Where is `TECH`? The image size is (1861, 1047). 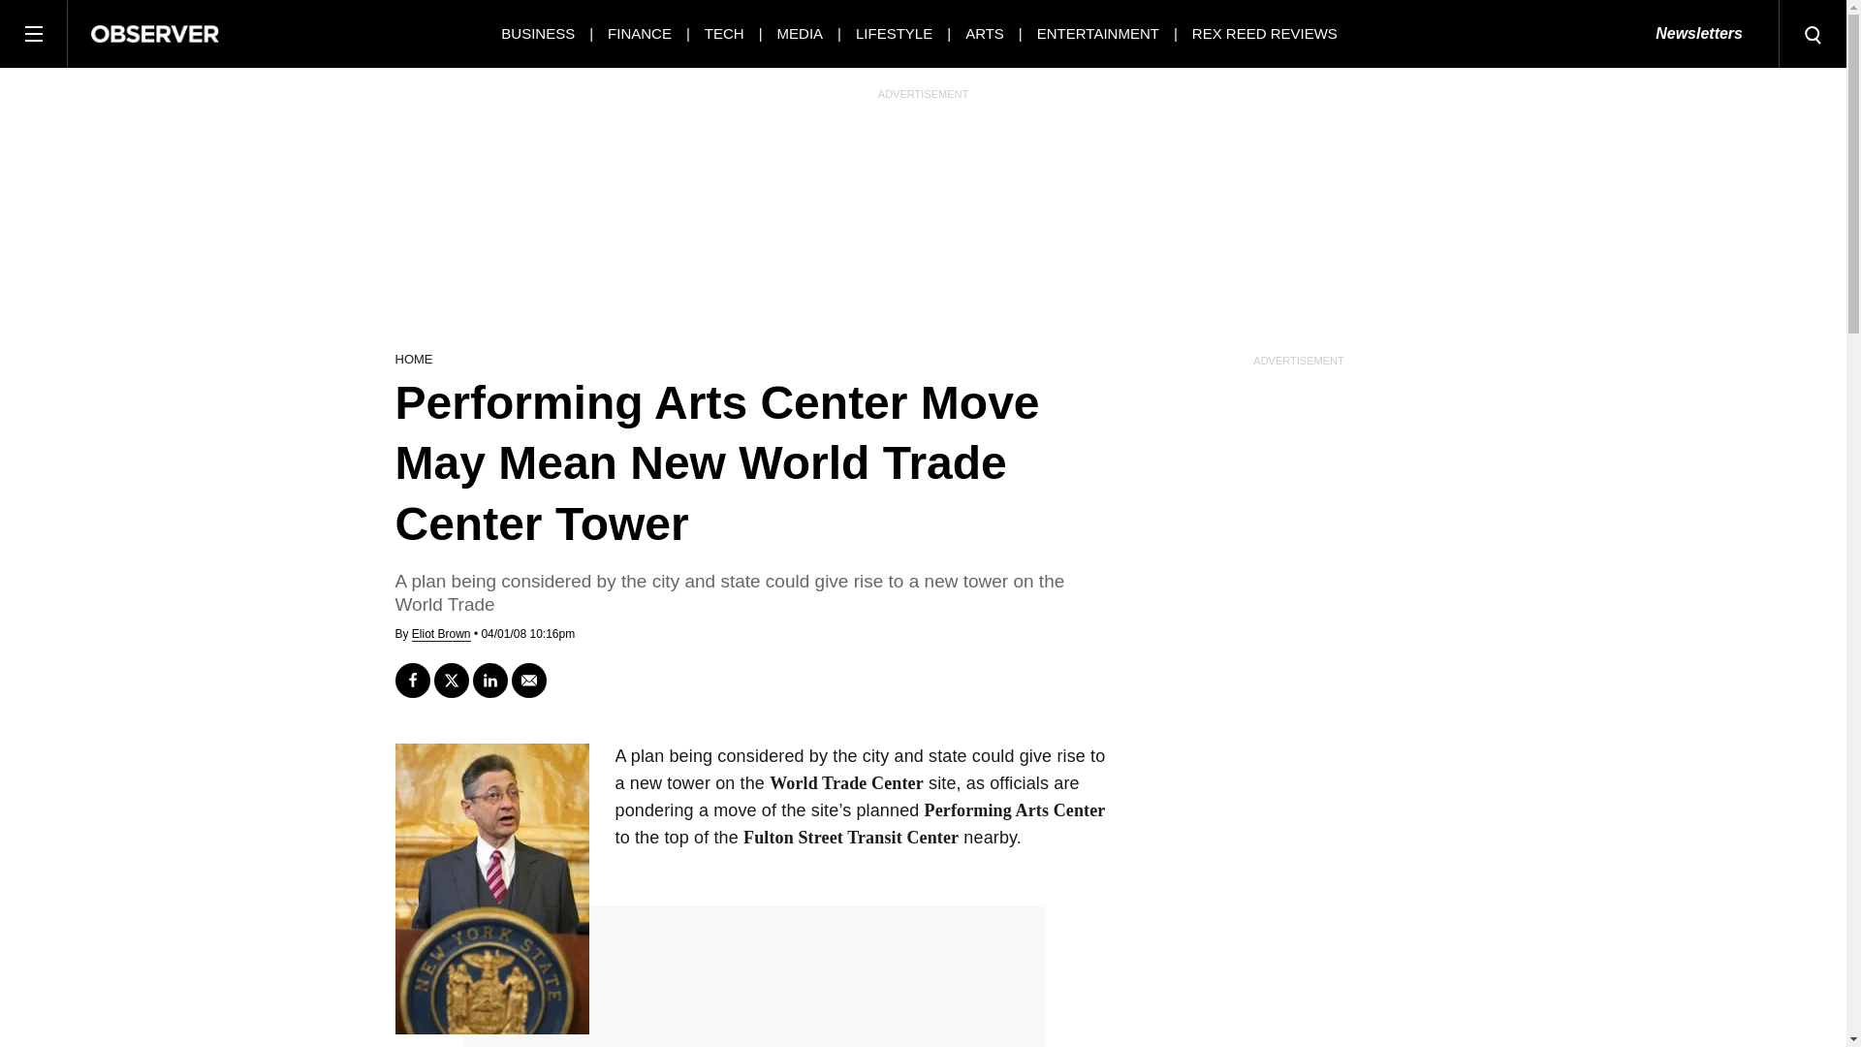 TECH is located at coordinates (725, 33).